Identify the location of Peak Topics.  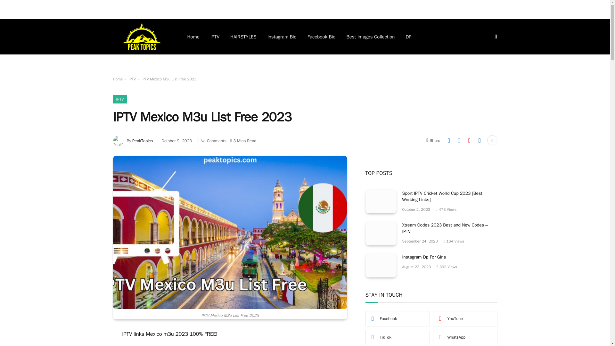
(141, 37).